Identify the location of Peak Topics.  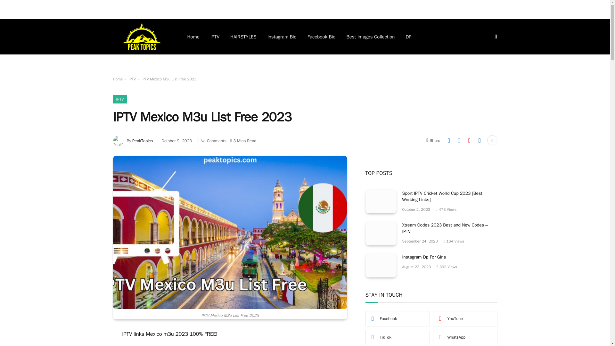
(141, 37).